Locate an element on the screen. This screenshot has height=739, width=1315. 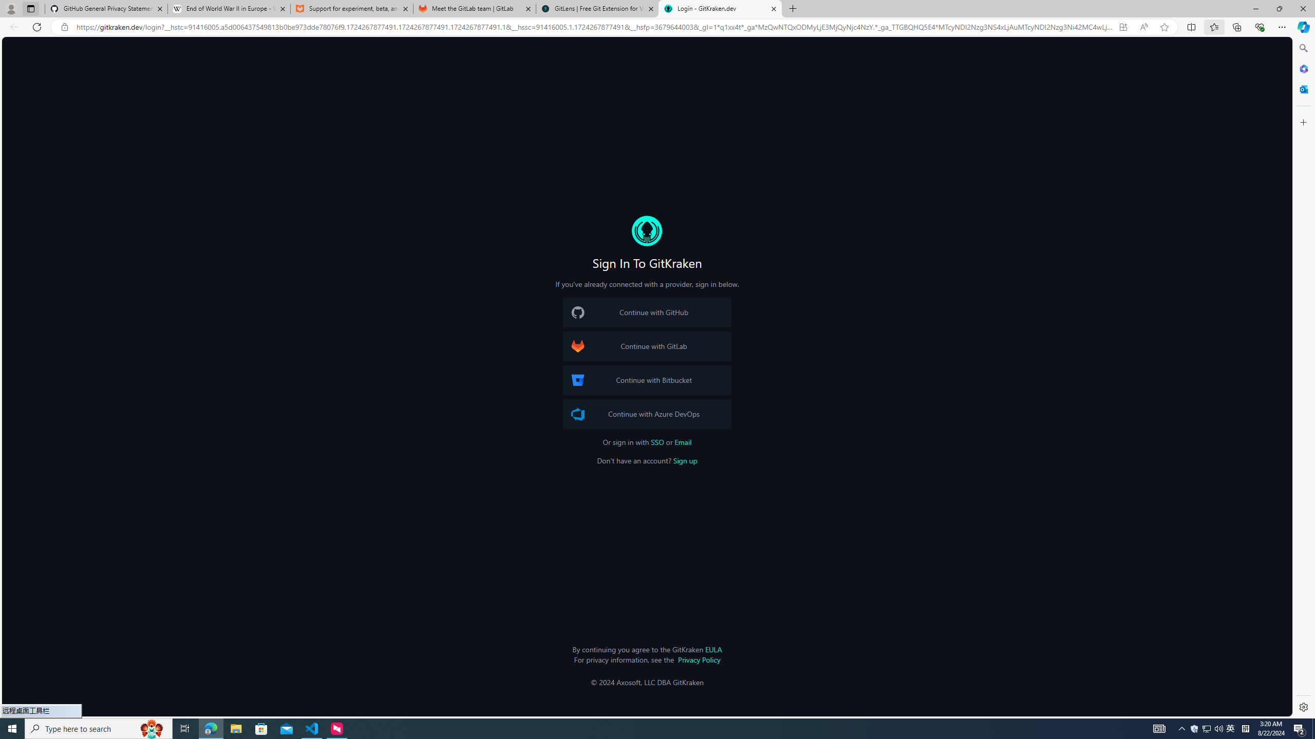
EULA is located at coordinates (713, 649).